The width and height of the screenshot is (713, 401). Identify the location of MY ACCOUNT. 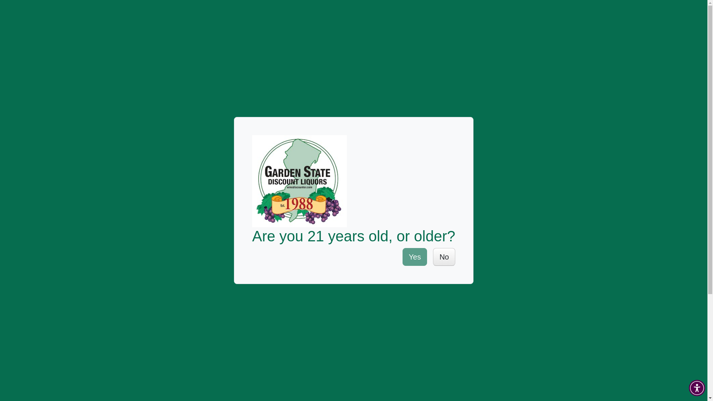
(609, 67).